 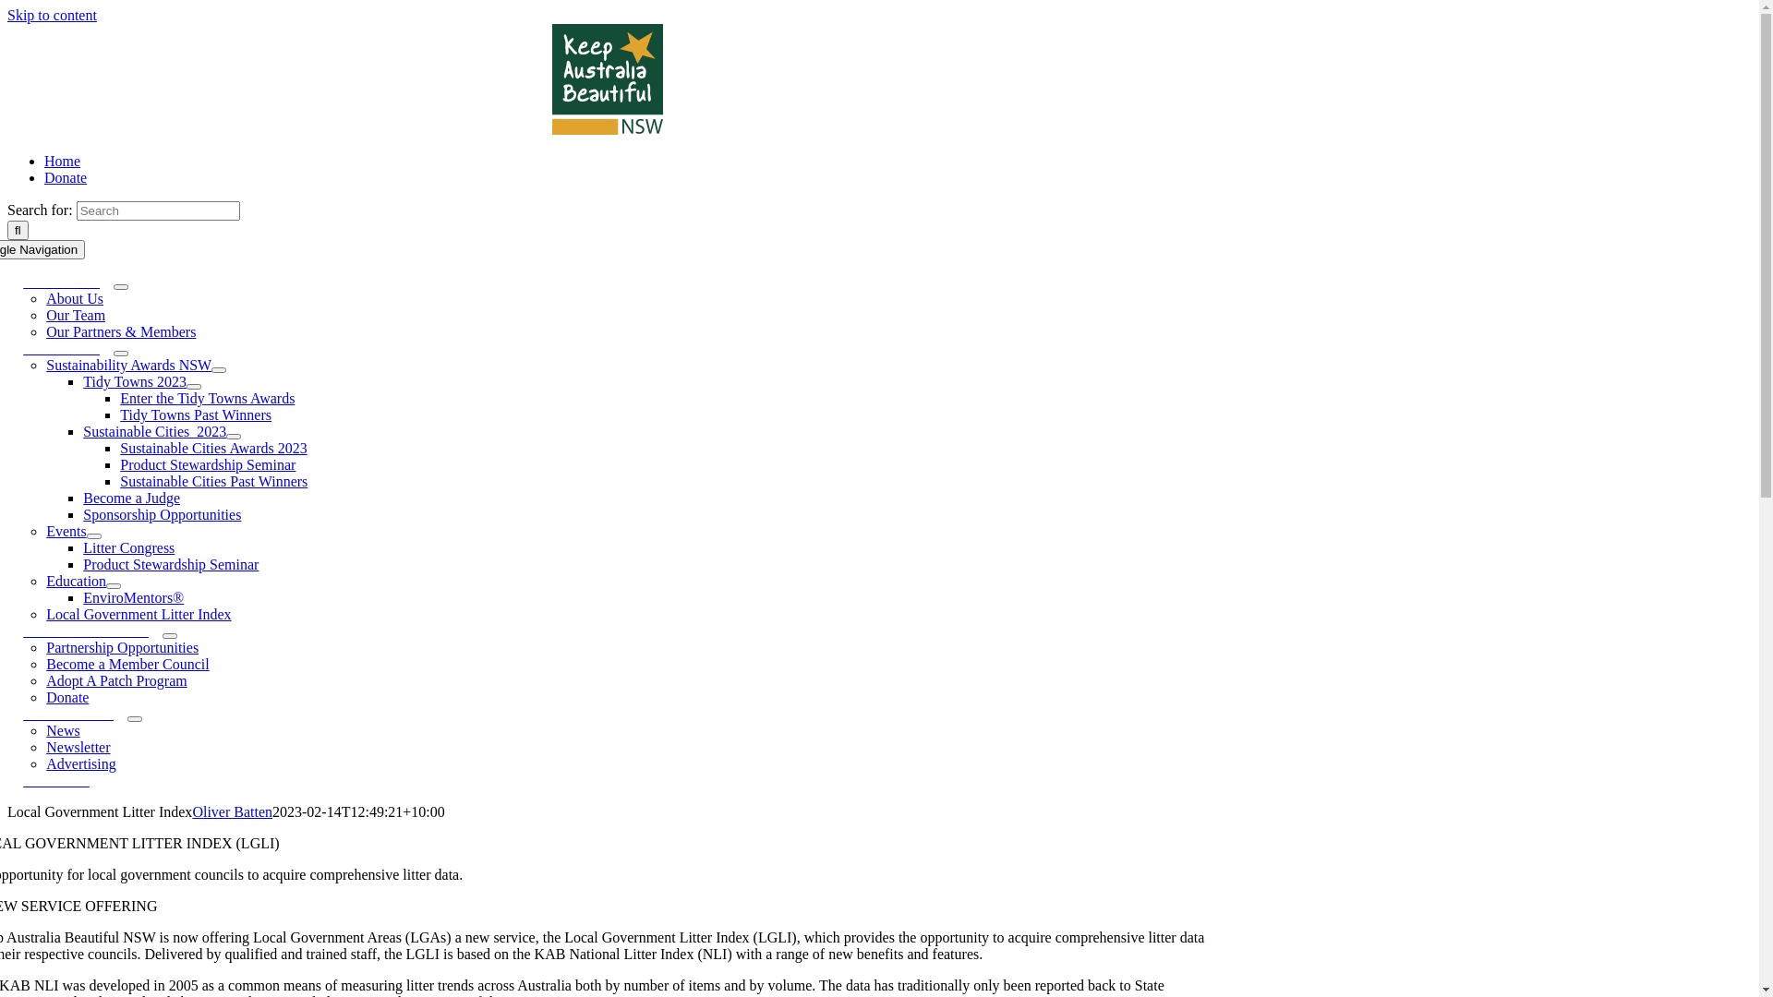 What do you see at coordinates (75, 299) in the screenshot?
I see `About Us` at bounding box center [75, 299].